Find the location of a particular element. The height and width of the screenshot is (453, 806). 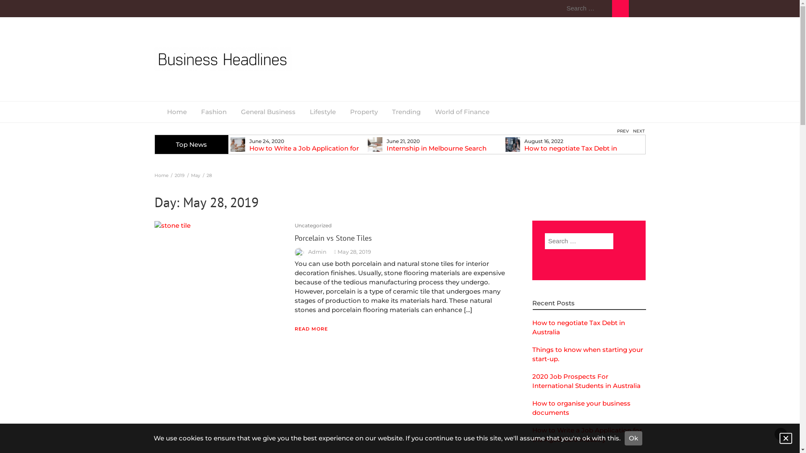

World of Finance is located at coordinates (462, 112).